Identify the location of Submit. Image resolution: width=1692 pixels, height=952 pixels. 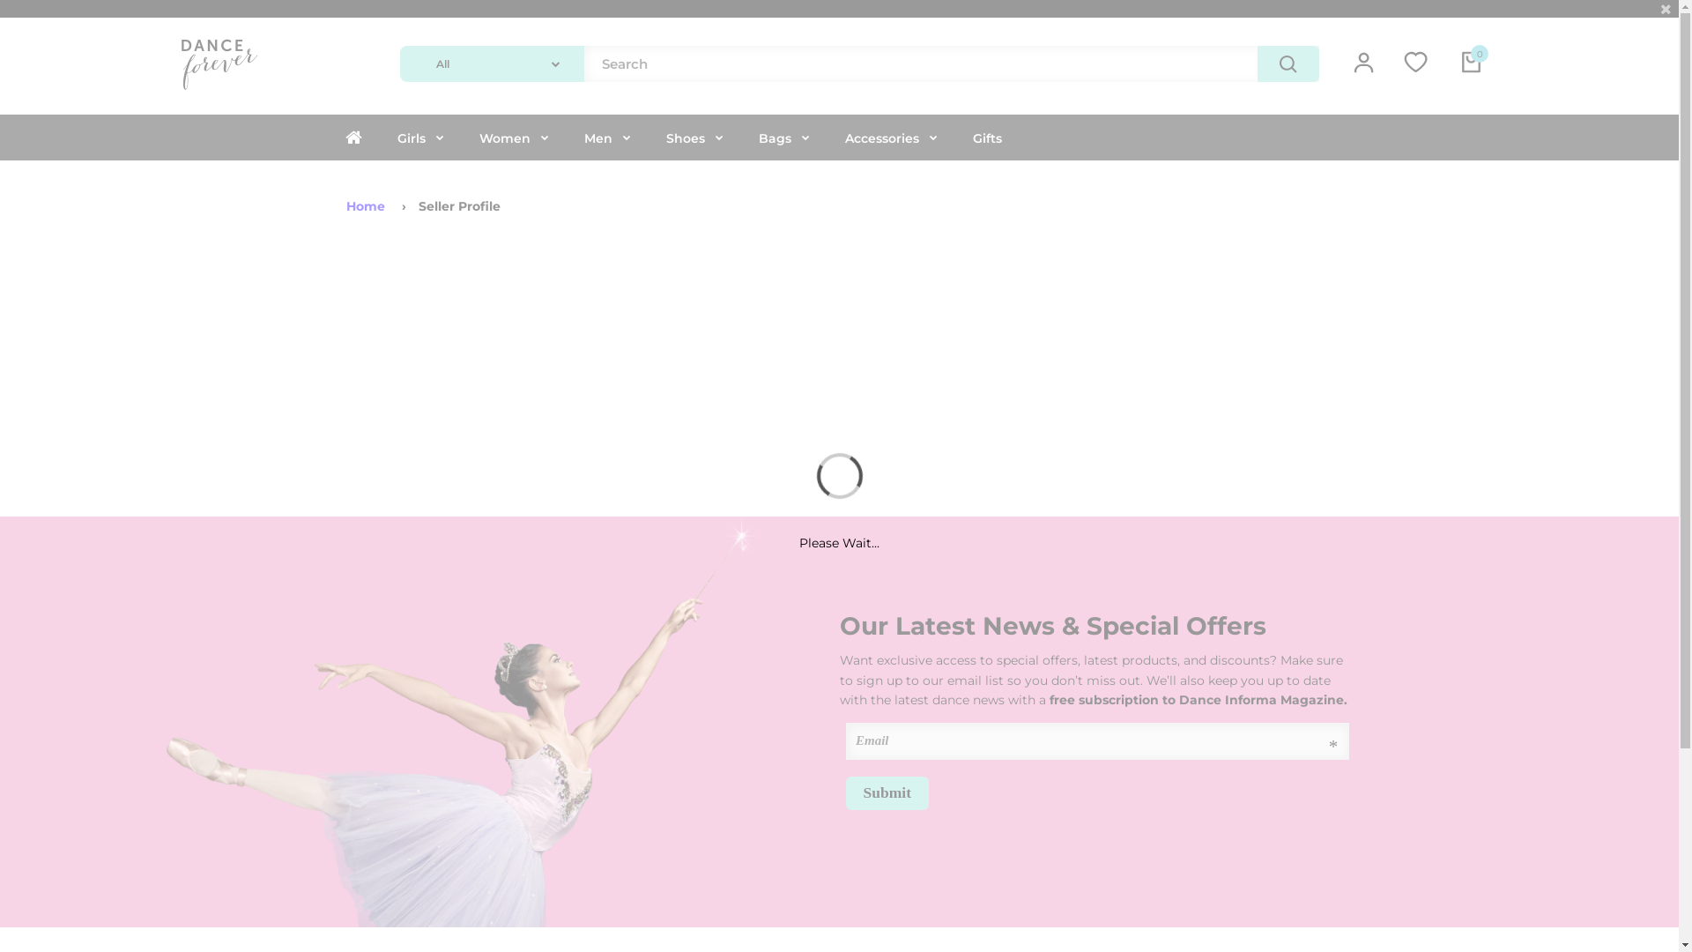
(887, 793).